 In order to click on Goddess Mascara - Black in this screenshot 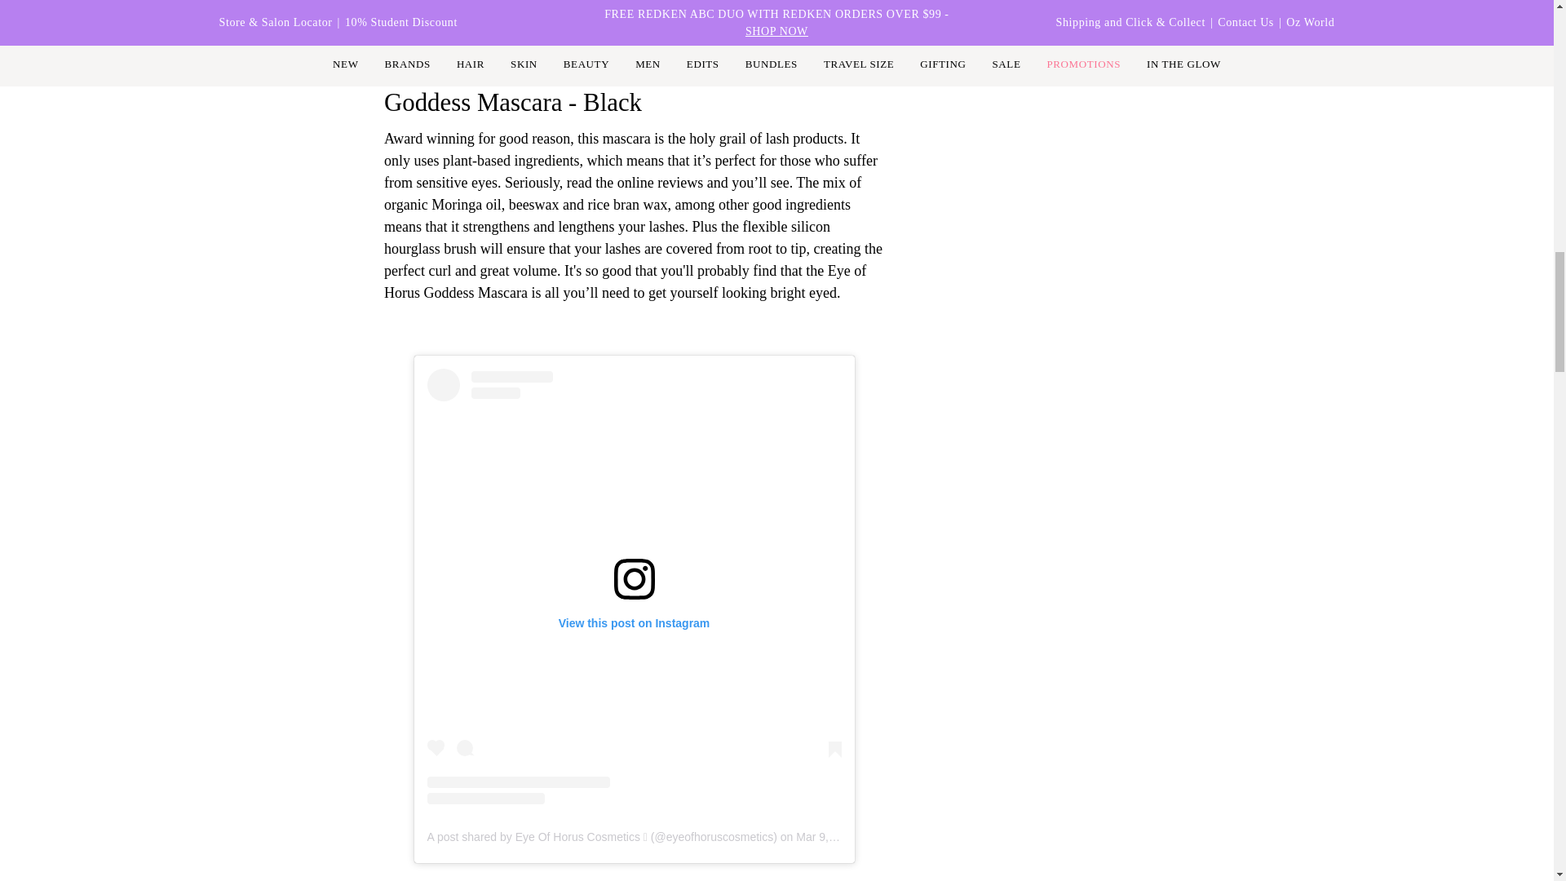, I will do `click(512, 103)`.